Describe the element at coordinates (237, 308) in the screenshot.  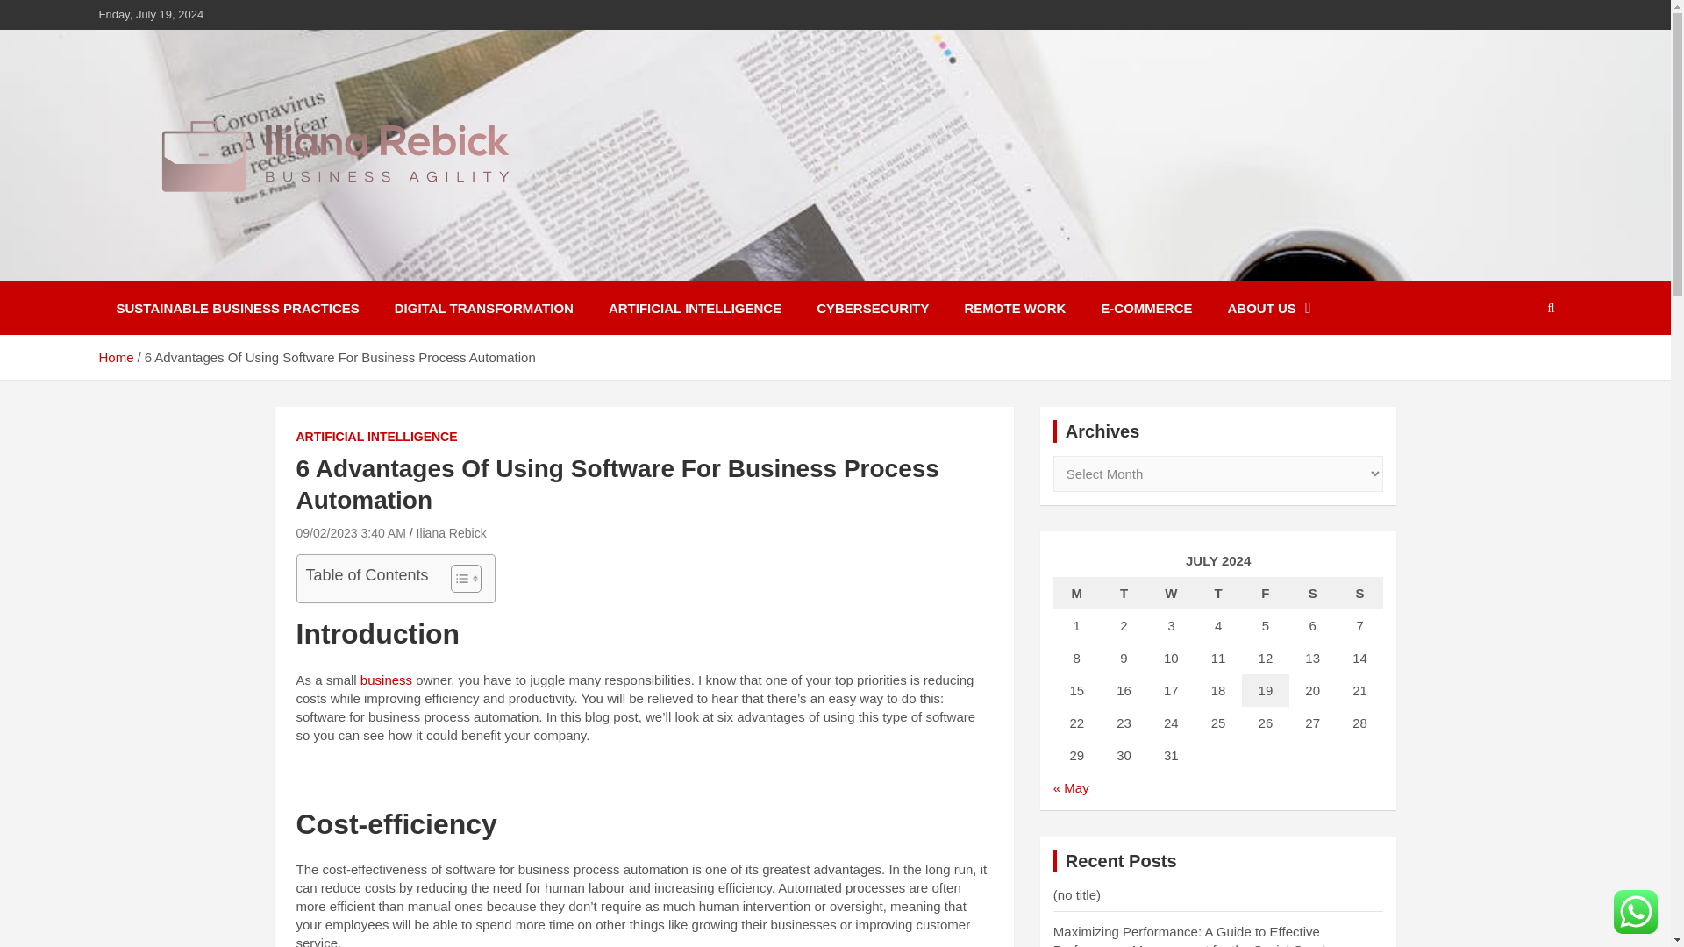
I see `SUSTAINABLE BUSINESS PRACTICES` at that location.